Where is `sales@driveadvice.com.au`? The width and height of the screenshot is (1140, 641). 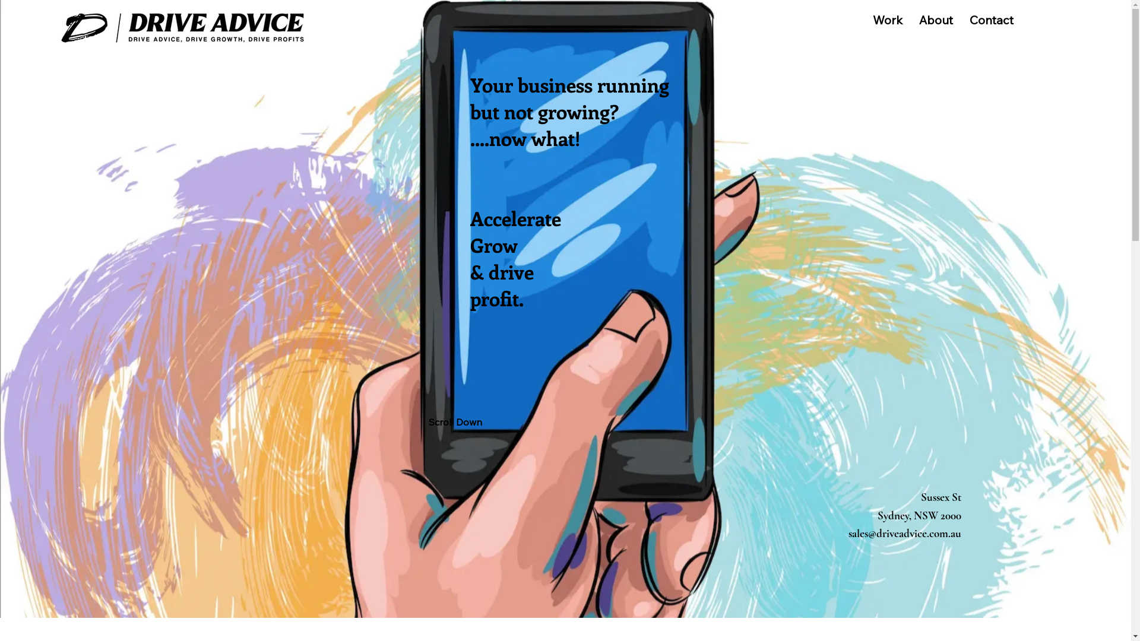
sales@driveadvice.com.au is located at coordinates (905, 533).